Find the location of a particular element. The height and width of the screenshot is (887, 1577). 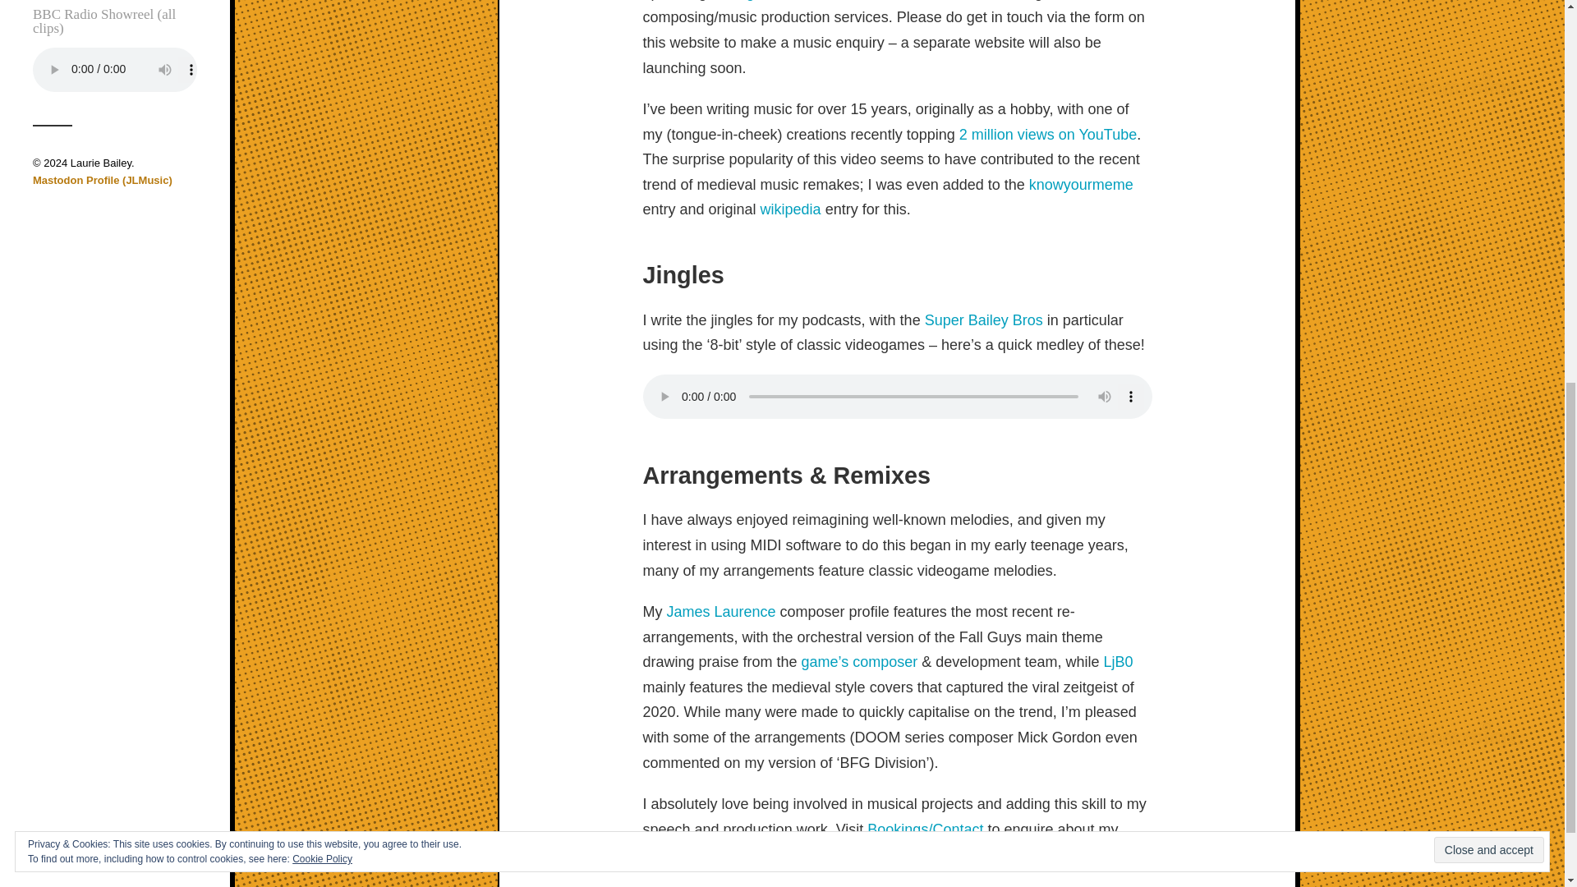

indie game is located at coordinates (747, 0).